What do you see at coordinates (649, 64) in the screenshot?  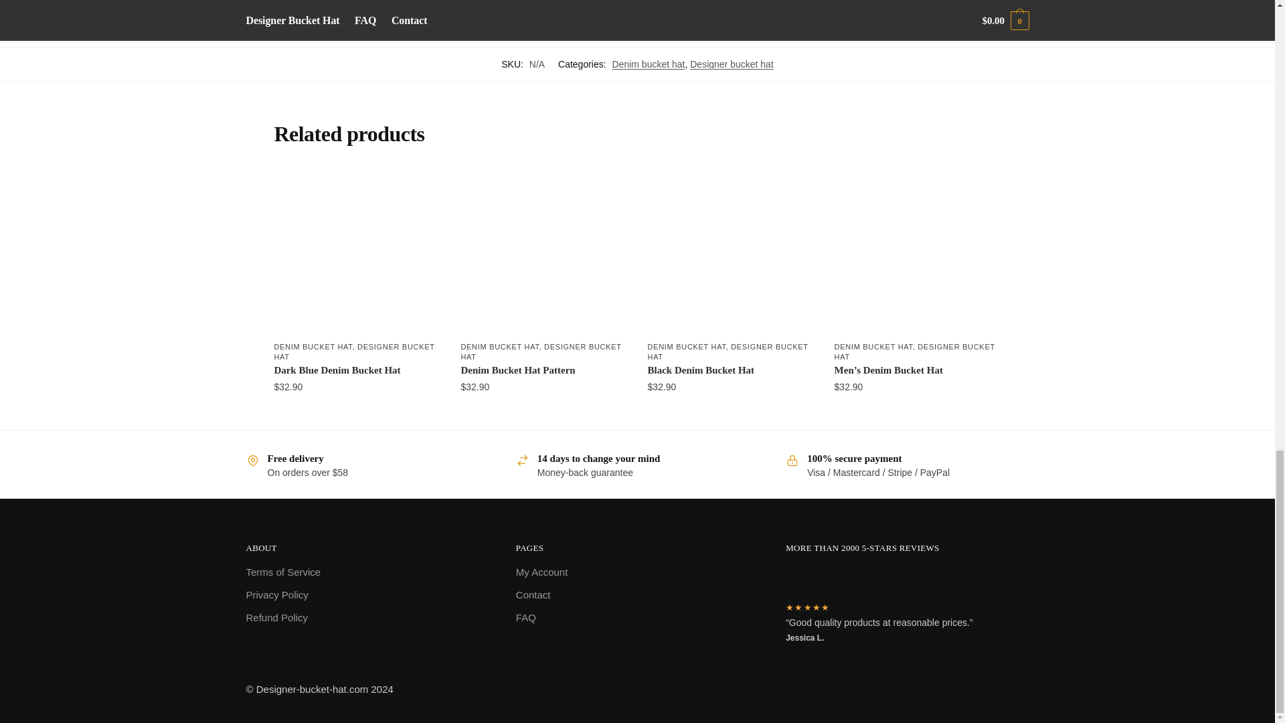 I see `Denim bucket hat` at bounding box center [649, 64].